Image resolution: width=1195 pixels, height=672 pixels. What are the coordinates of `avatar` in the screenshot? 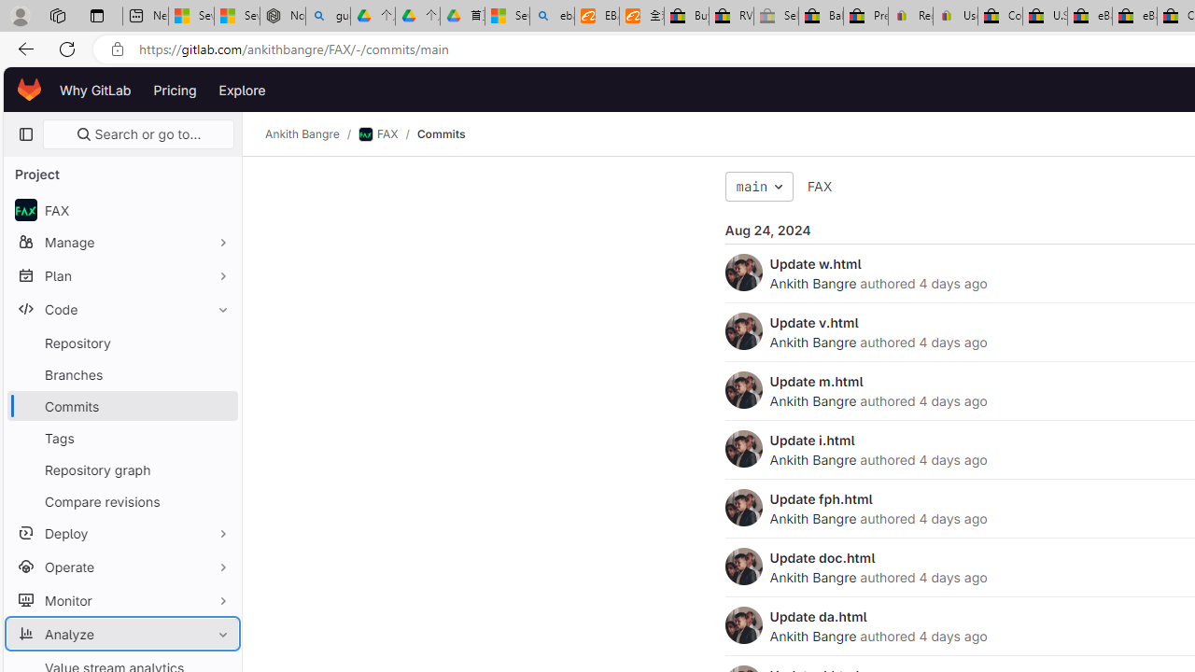 It's located at (25, 209).